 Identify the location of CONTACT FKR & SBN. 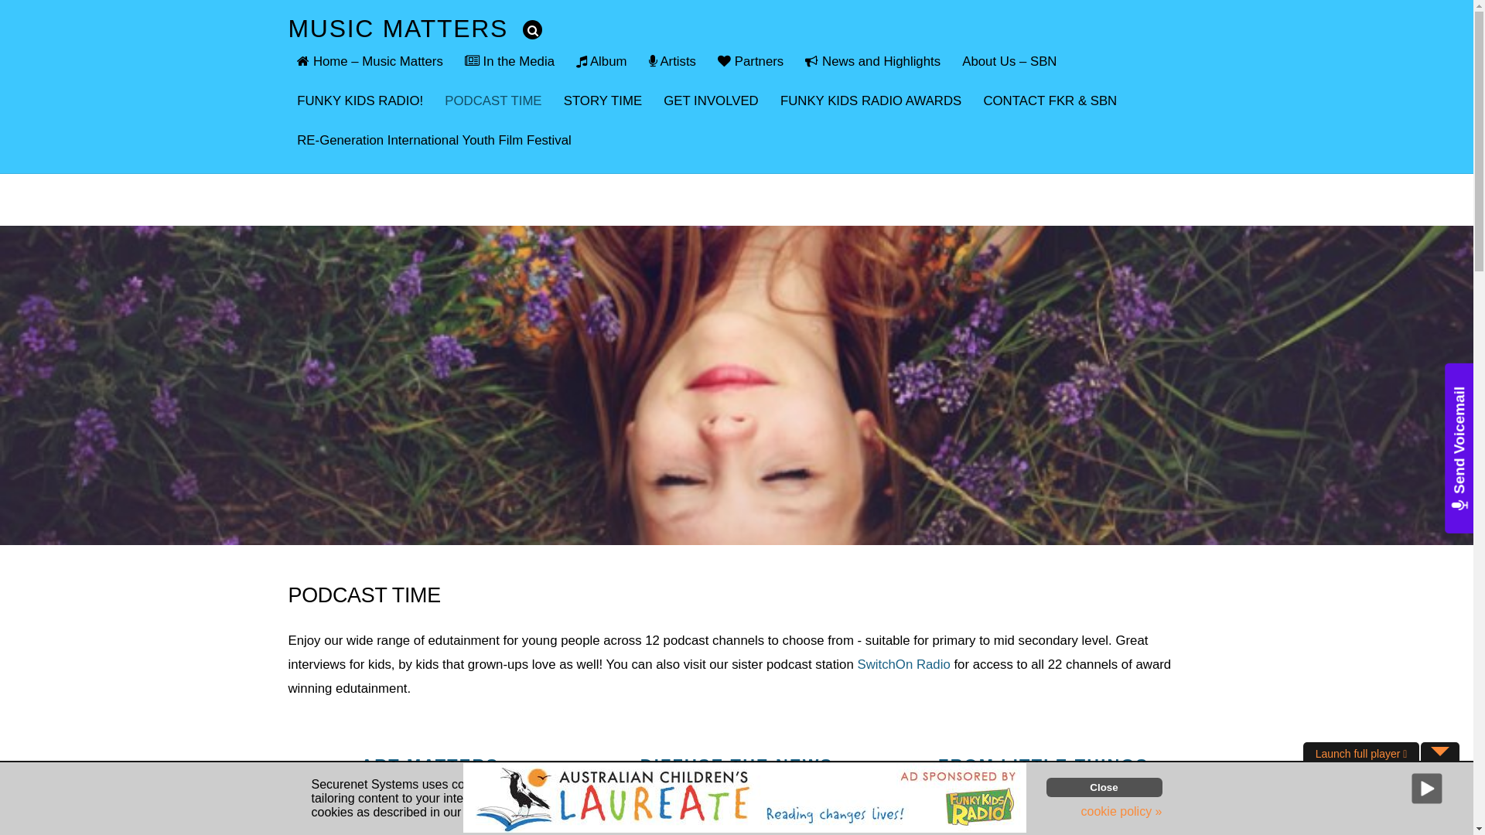
(1050, 101).